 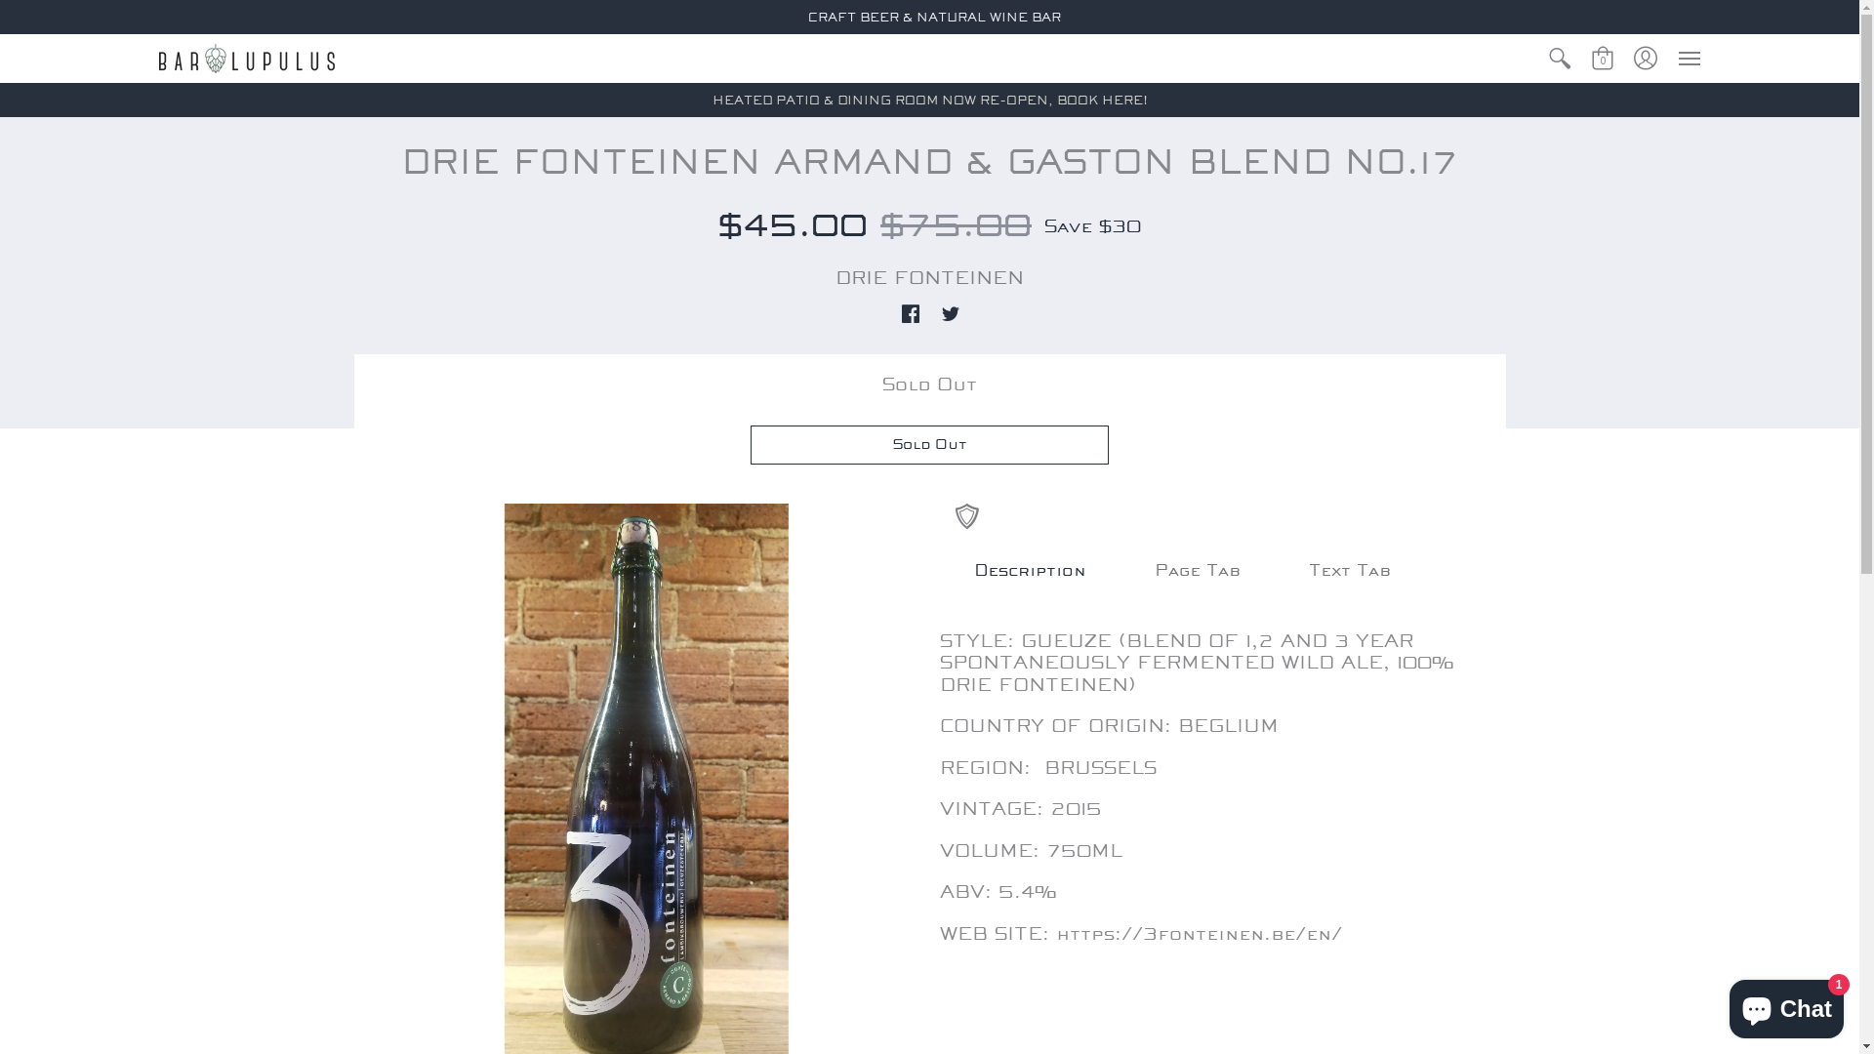 I want to click on DRIE FONTEINEN, so click(x=929, y=278).